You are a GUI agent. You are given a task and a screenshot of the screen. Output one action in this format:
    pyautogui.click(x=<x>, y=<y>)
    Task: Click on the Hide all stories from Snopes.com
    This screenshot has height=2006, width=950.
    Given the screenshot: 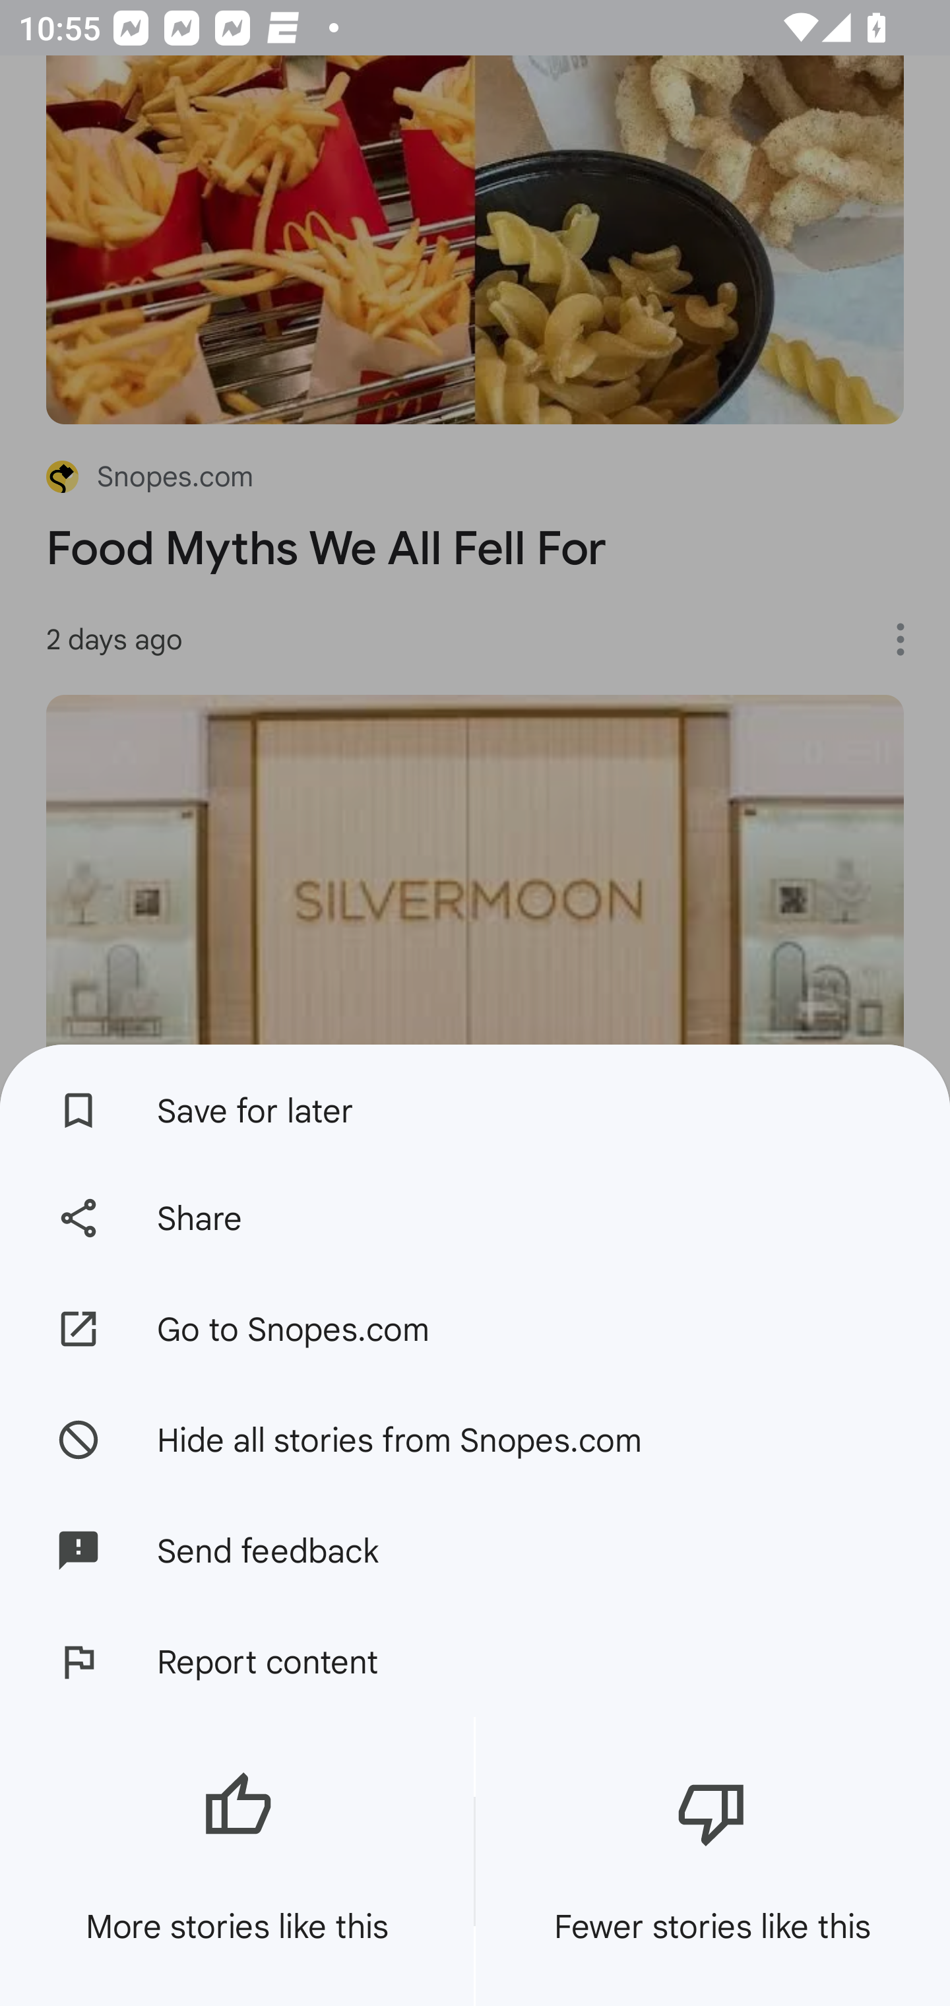 What is the action you would take?
    pyautogui.click(x=475, y=1439)
    